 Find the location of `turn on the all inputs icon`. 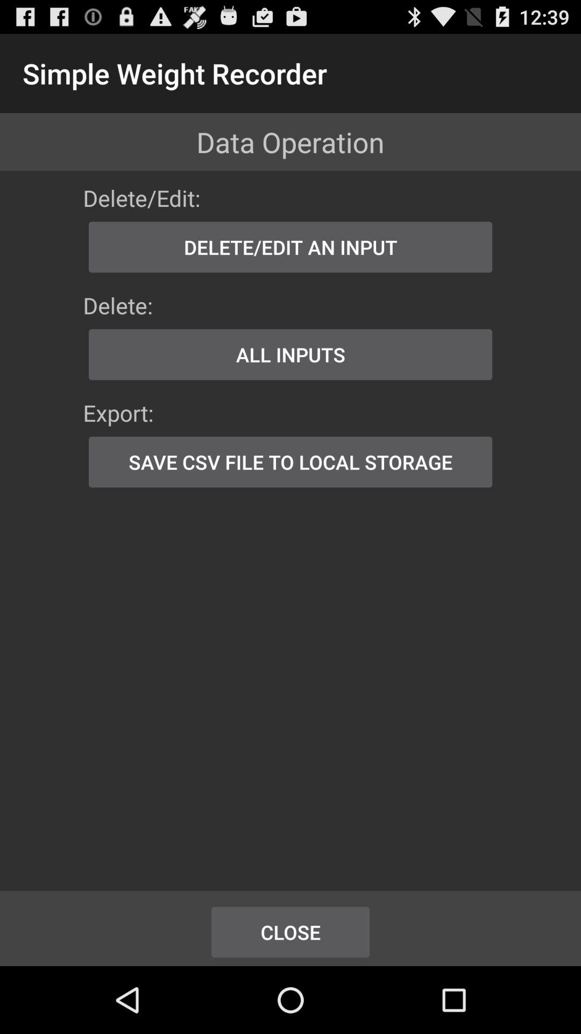

turn on the all inputs icon is located at coordinates (290, 354).